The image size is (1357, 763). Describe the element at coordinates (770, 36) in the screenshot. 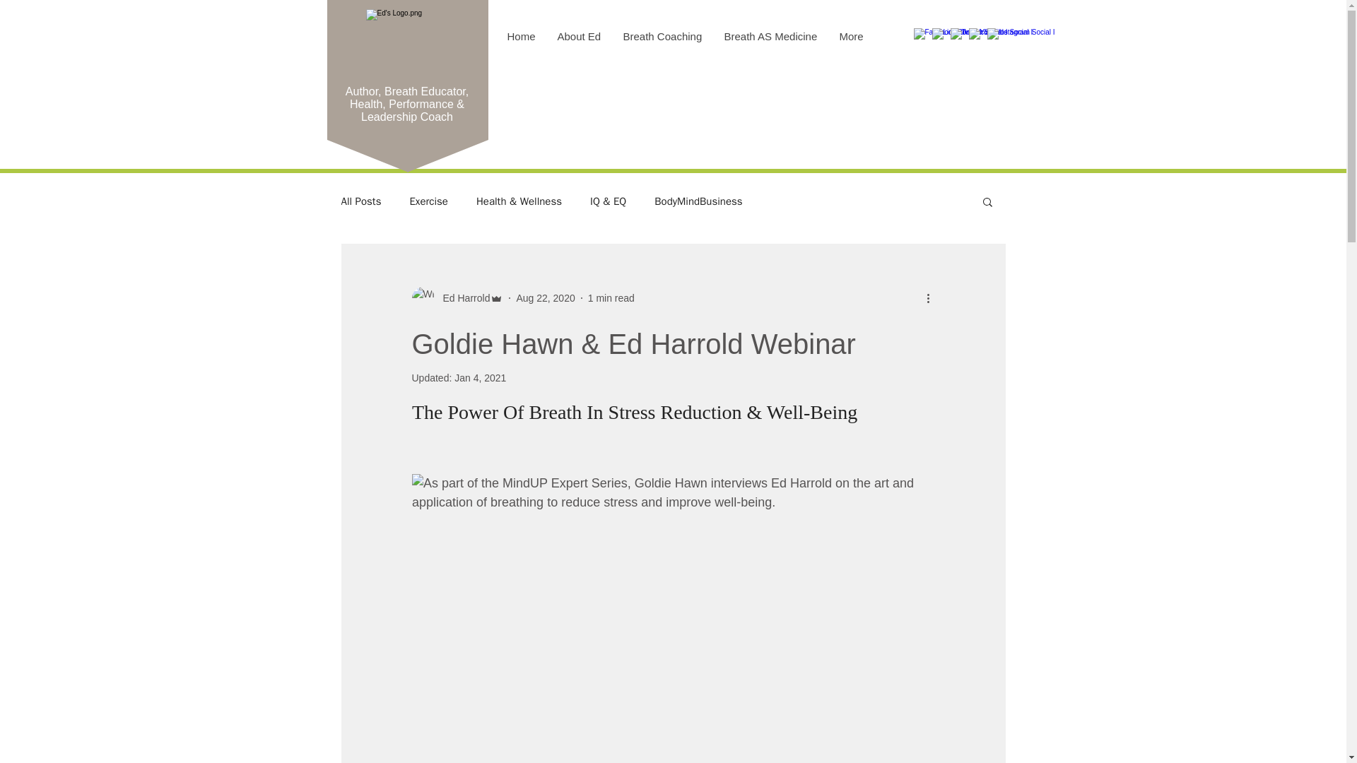

I see `Breath AS Medicine` at that location.